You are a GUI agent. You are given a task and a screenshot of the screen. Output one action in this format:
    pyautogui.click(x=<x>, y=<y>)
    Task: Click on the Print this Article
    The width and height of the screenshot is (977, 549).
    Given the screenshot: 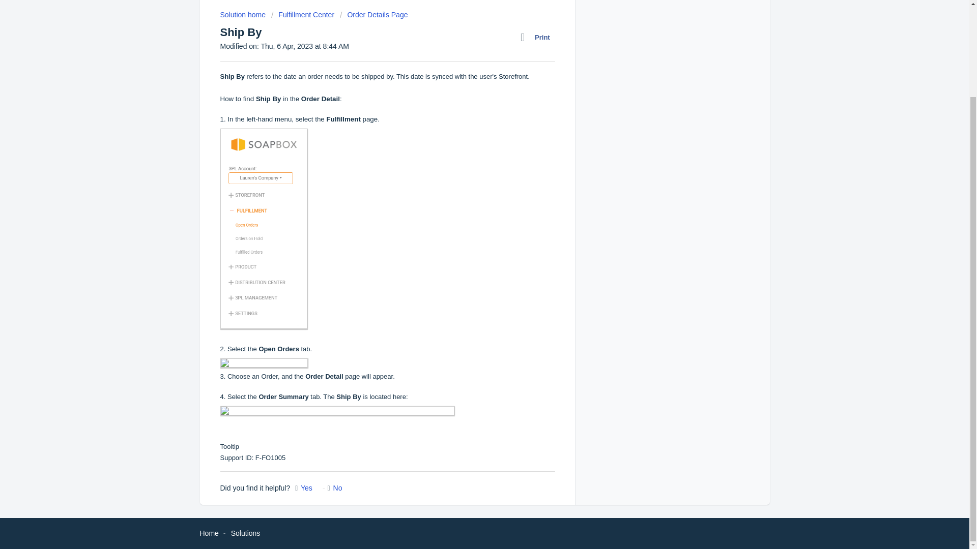 What is the action you would take?
    pyautogui.click(x=537, y=38)
    